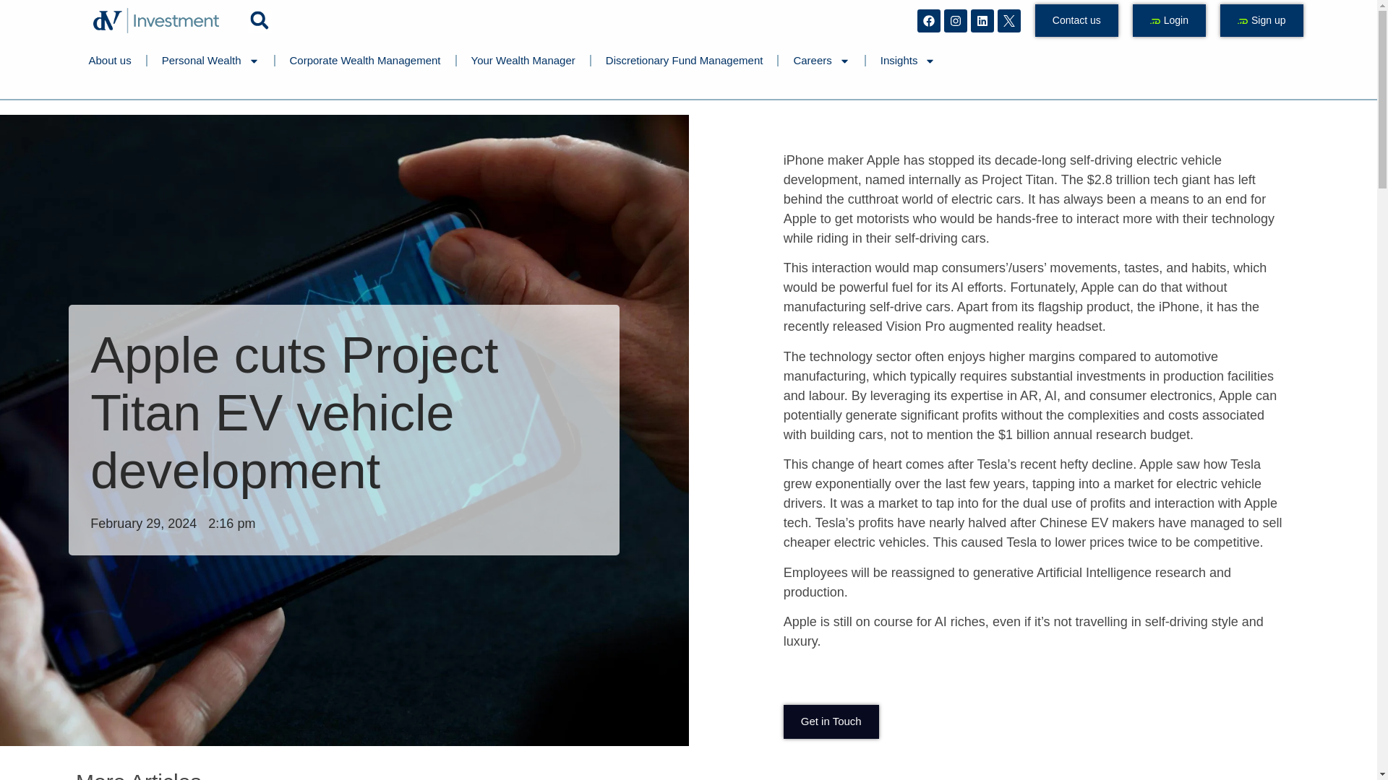  What do you see at coordinates (210, 60) in the screenshot?
I see `Personal Wealth` at bounding box center [210, 60].